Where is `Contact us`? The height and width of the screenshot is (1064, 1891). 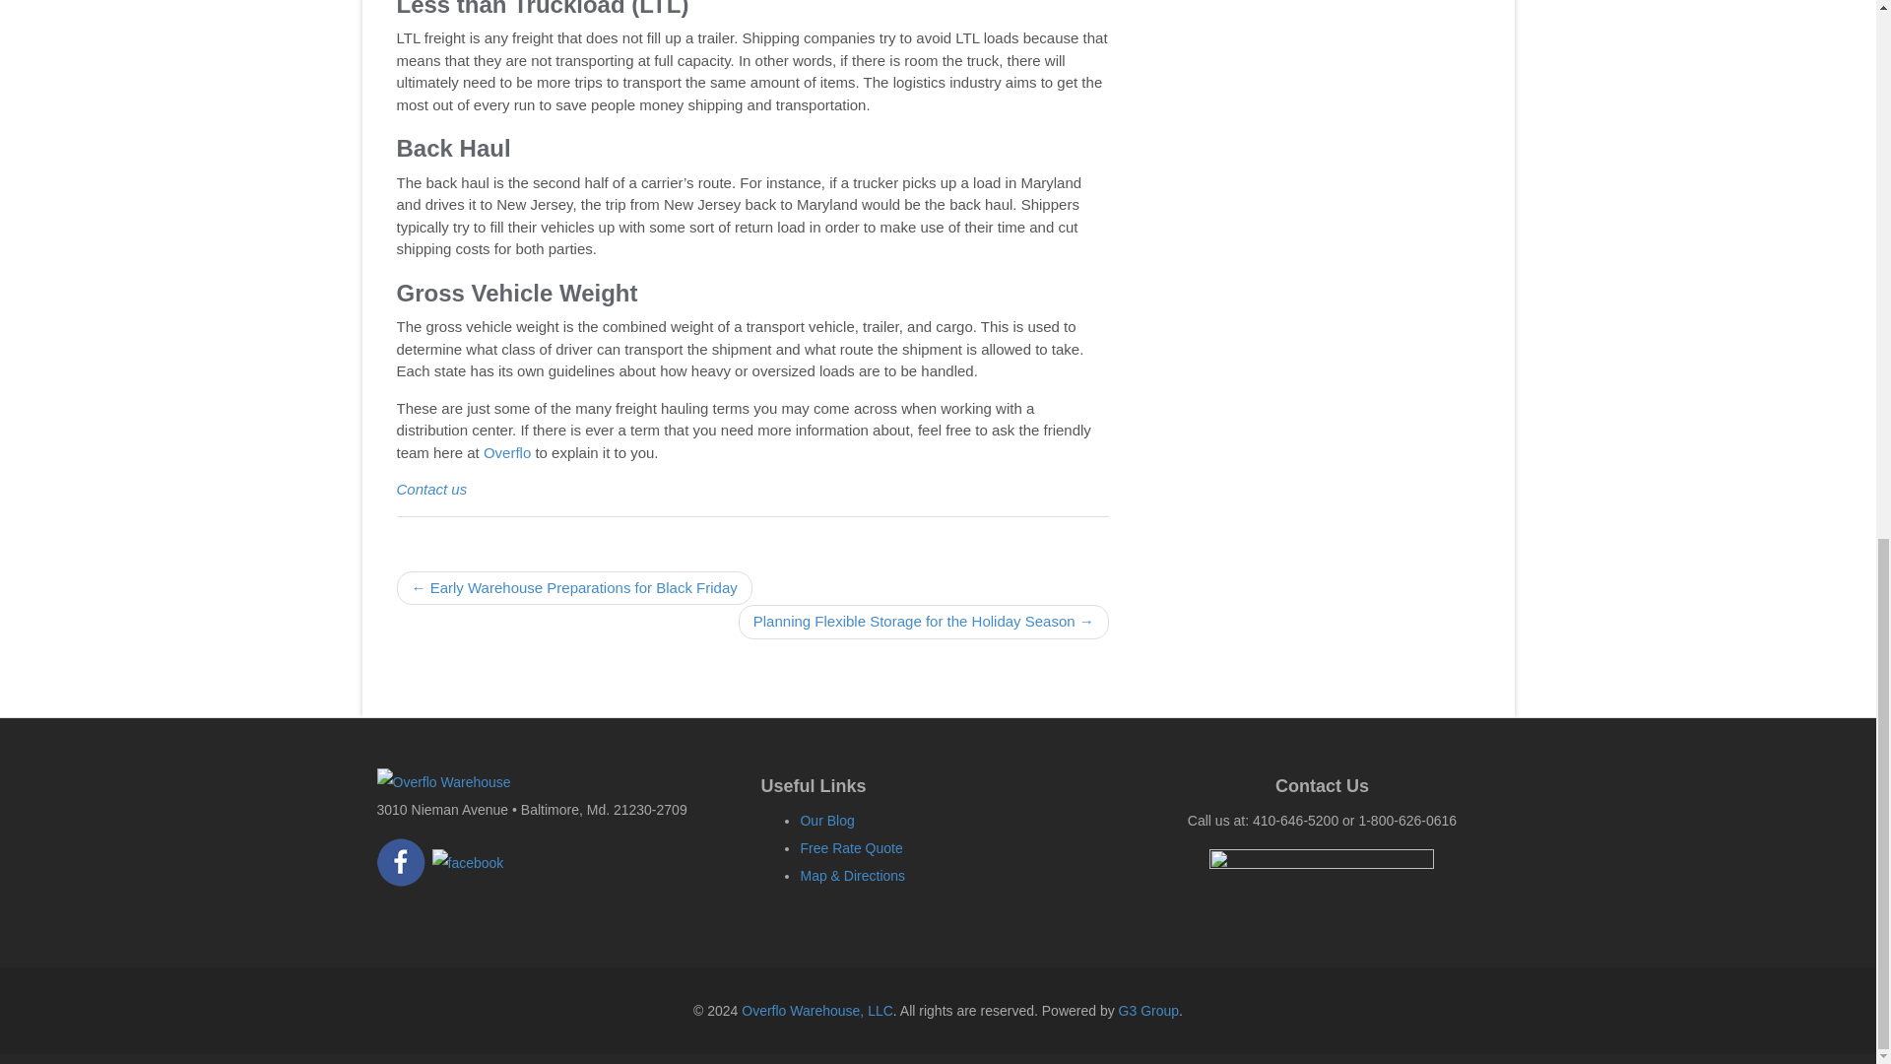
Contact us is located at coordinates (431, 489).